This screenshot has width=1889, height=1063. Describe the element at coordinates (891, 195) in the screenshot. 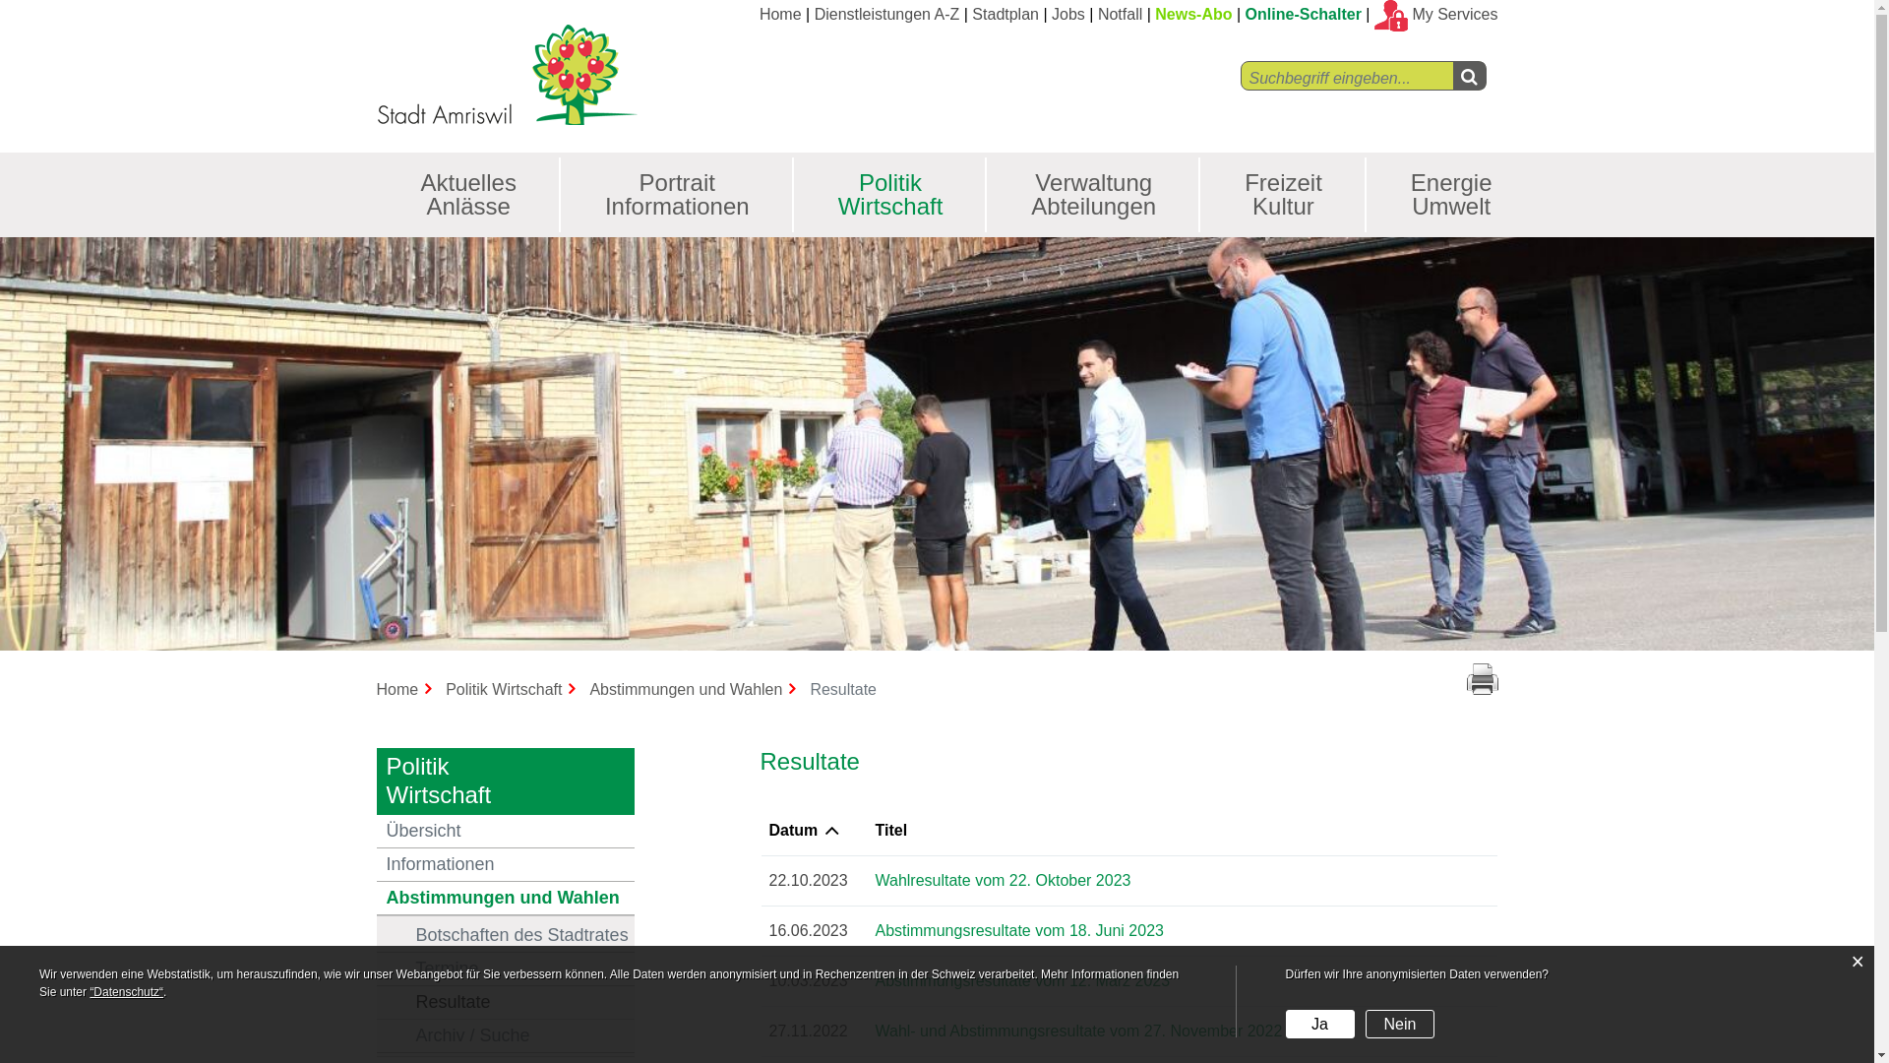

I see `Politik Wirtschaft` at that location.